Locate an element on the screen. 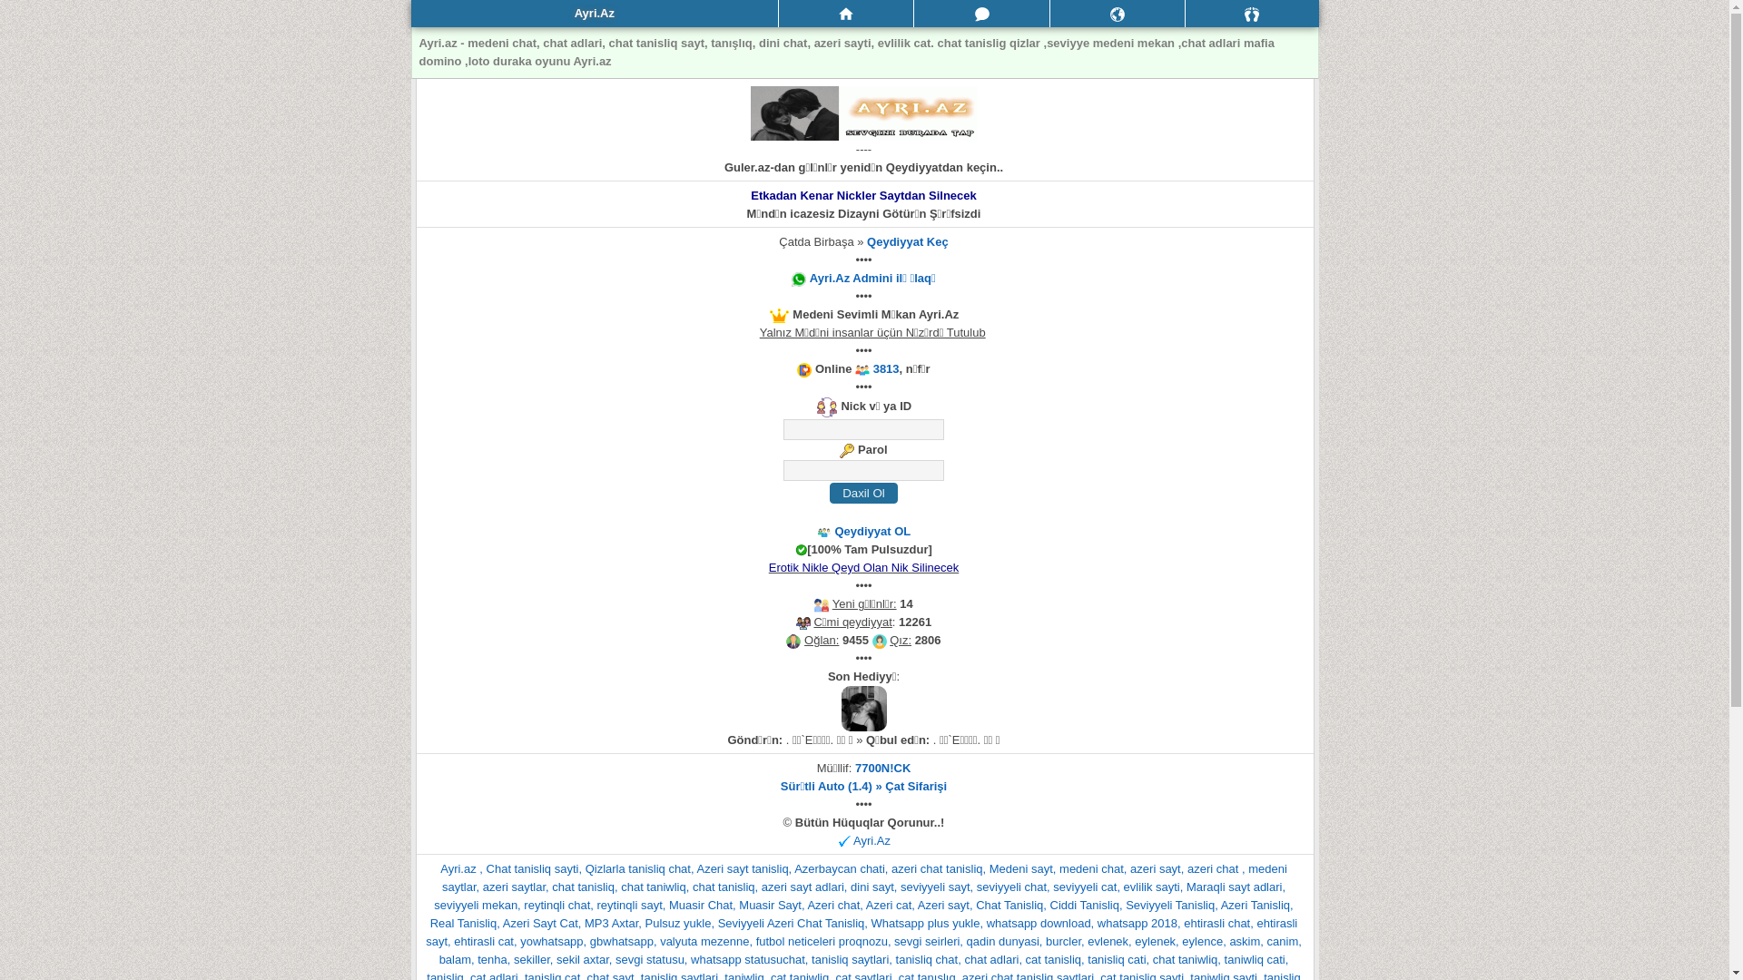 The image size is (1743, 980). Daxil Ol is located at coordinates (864, 494).